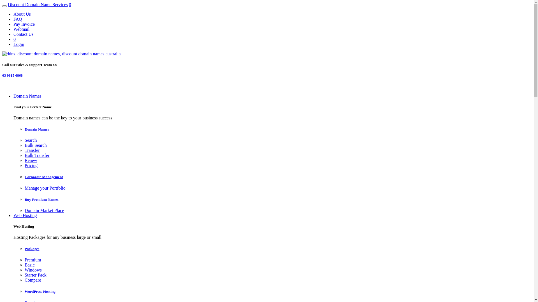 The width and height of the screenshot is (538, 302). Describe the element at coordinates (24, 34) in the screenshot. I see `Contact Us` at that location.